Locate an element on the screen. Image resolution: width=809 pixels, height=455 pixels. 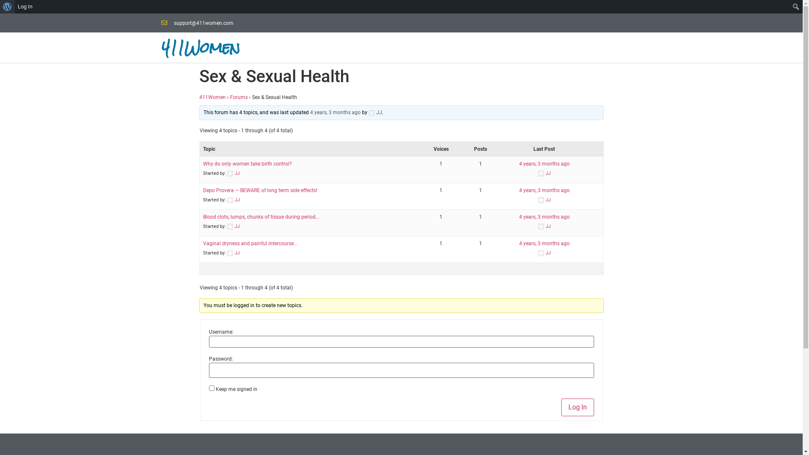
Why do only women take birth control? is located at coordinates (248, 164).